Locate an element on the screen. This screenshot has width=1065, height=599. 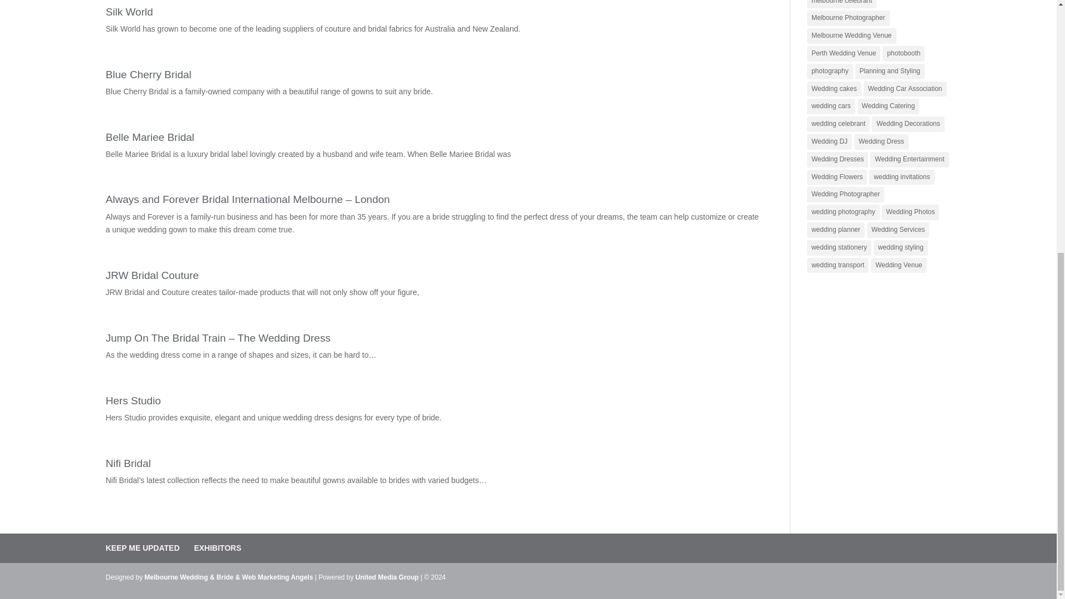
Melbourne Digital Marketing Services is located at coordinates (277, 577).